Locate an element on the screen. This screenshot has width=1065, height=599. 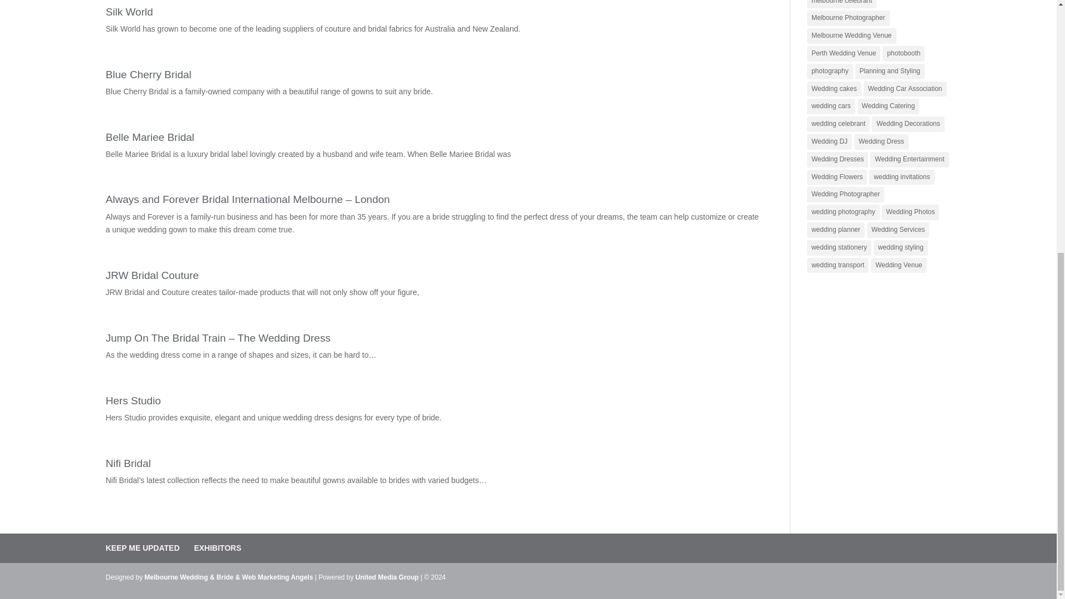
Melbourne Digital Marketing Services is located at coordinates (277, 577).